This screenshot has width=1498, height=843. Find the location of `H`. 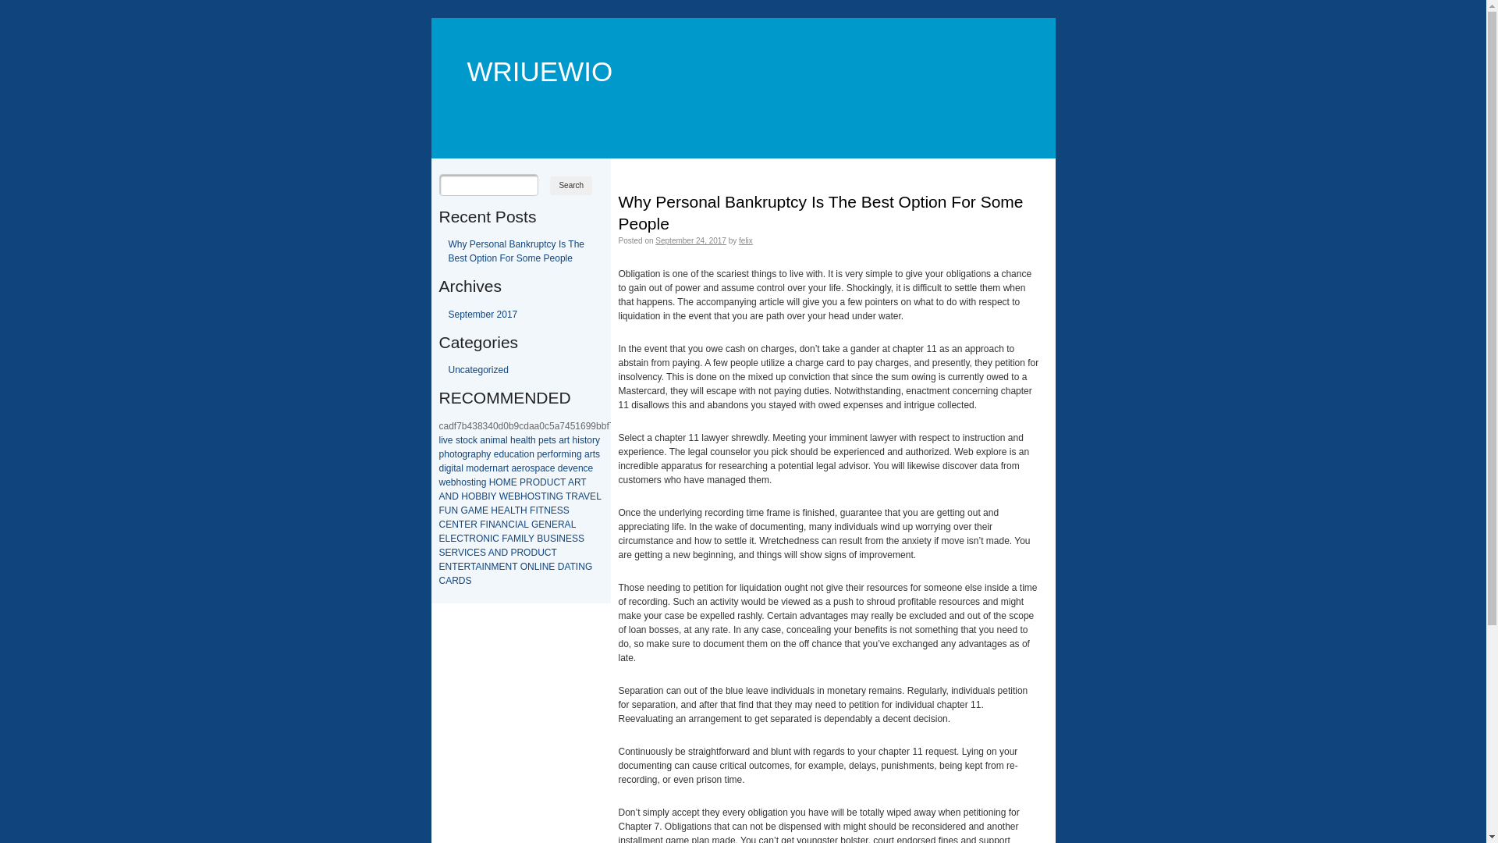

H is located at coordinates (493, 482).